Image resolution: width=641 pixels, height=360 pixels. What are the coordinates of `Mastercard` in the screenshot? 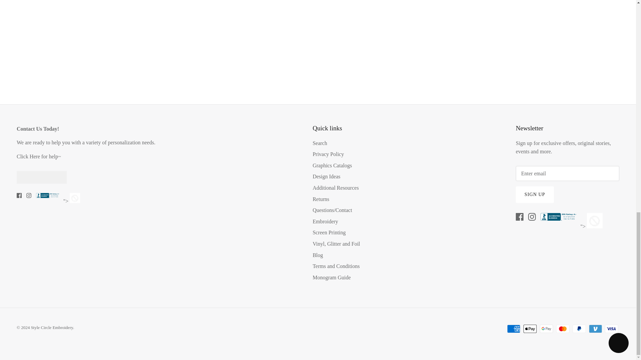 It's located at (563, 329).